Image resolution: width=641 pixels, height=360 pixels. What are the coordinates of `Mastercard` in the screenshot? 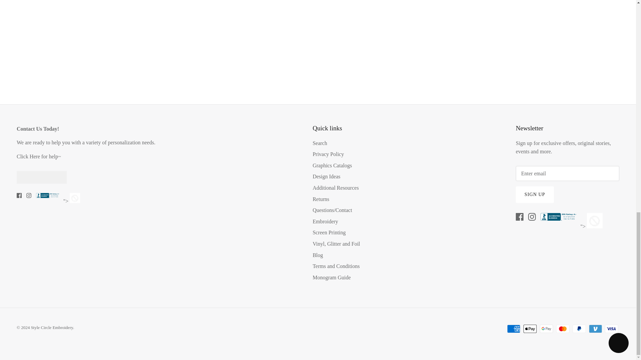 It's located at (563, 329).